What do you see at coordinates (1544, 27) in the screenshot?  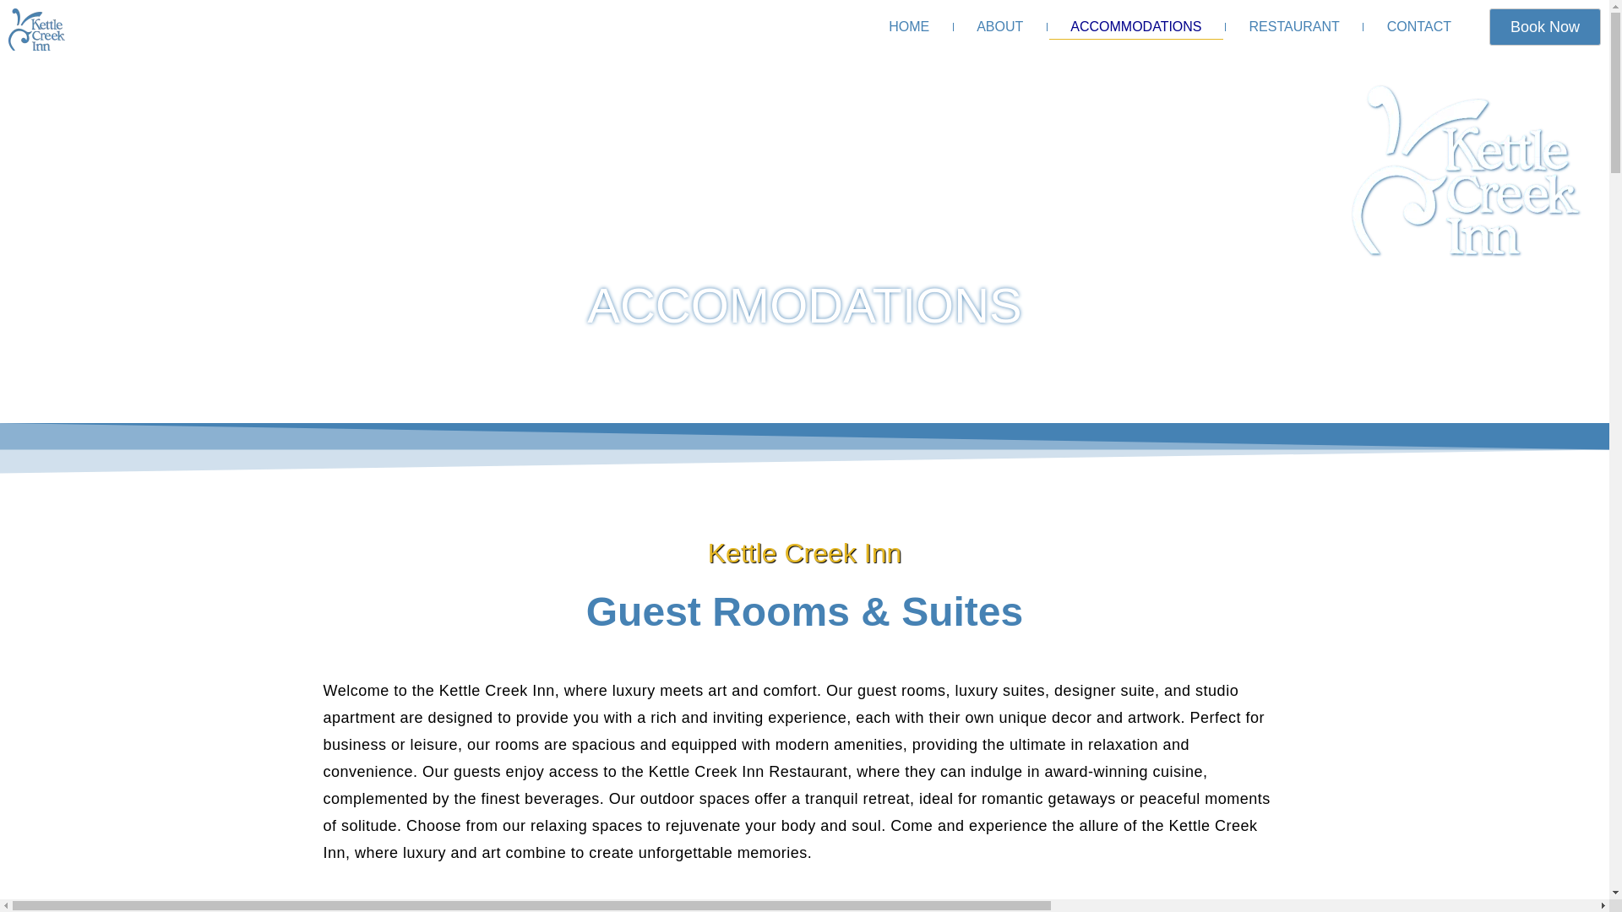 I see `Book Now` at bounding box center [1544, 27].